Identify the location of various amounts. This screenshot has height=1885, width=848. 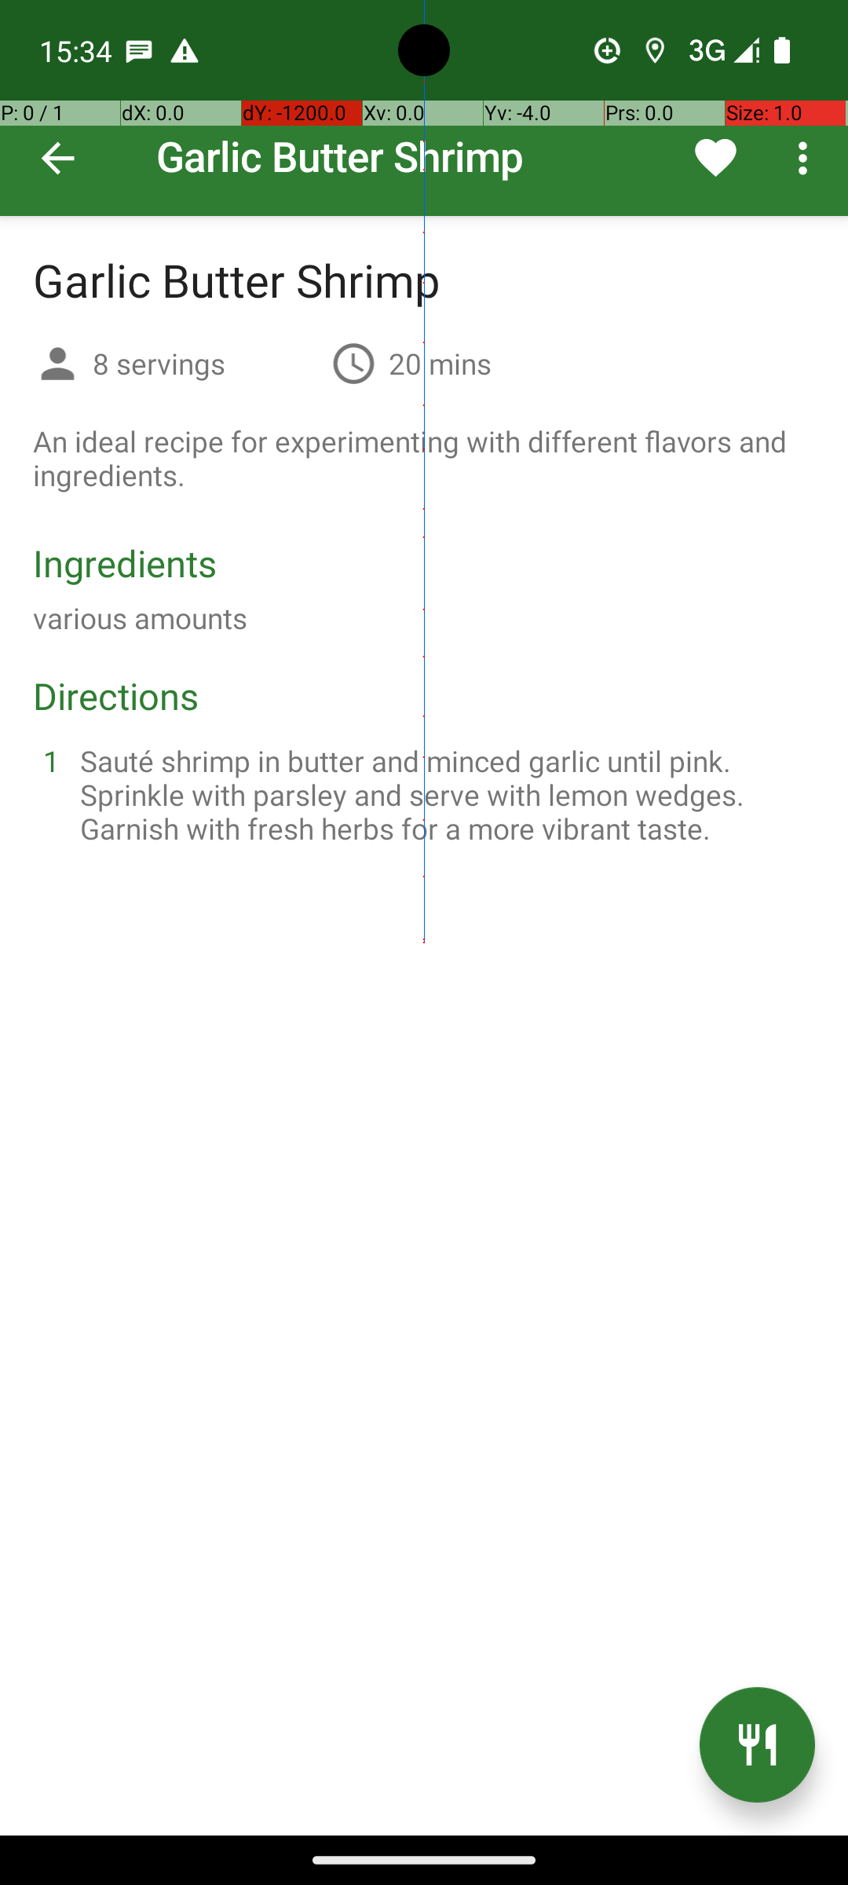
(140, 617).